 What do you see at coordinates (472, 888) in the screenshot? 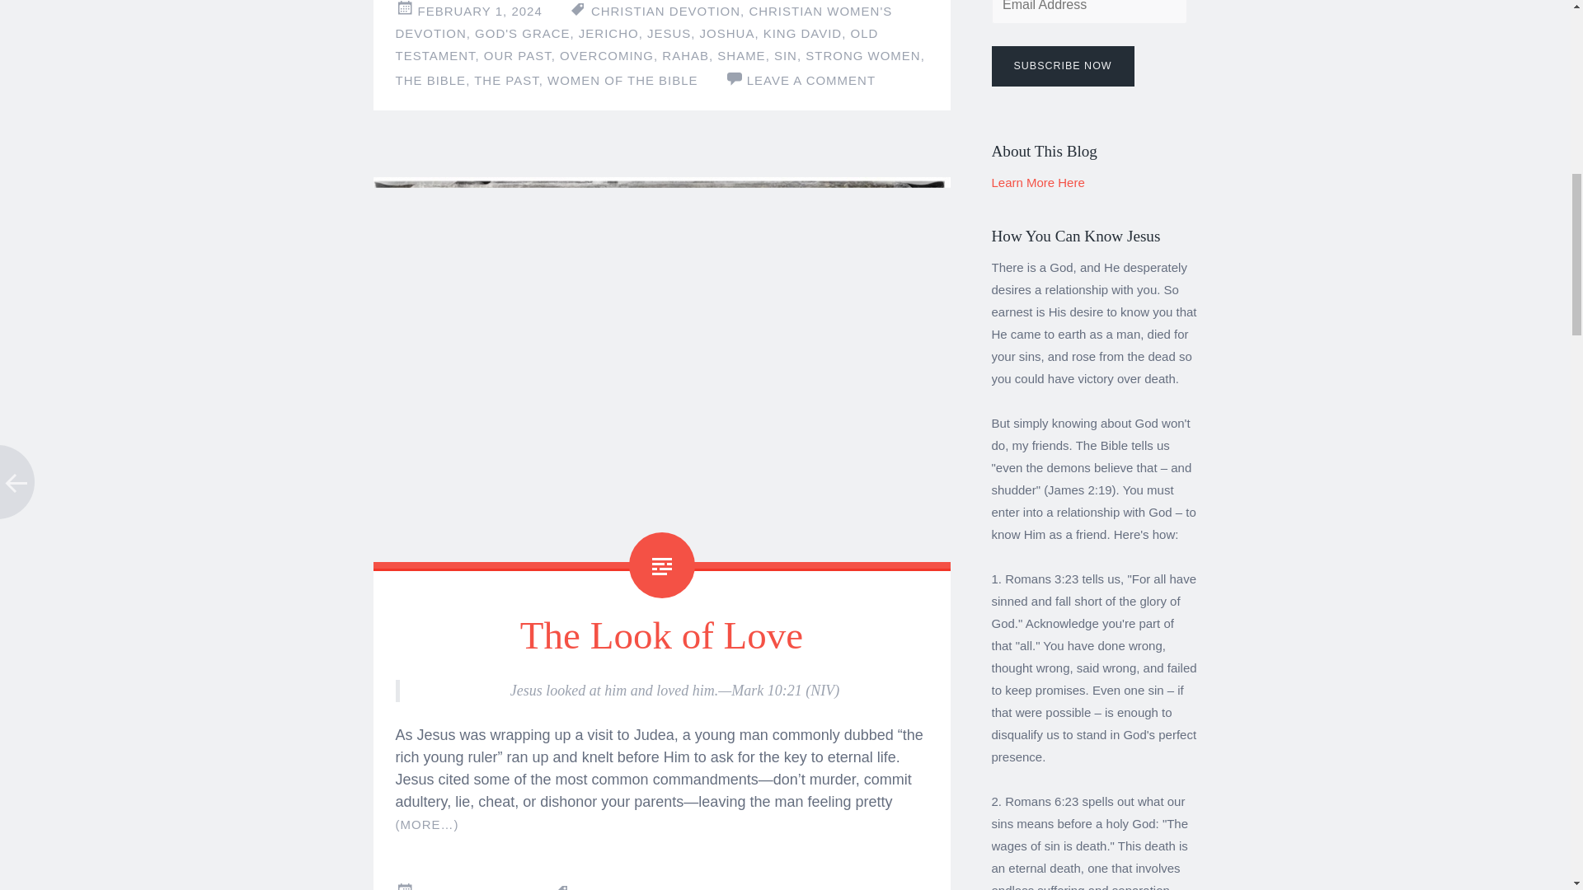
I see `2:51 pm` at bounding box center [472, 888].